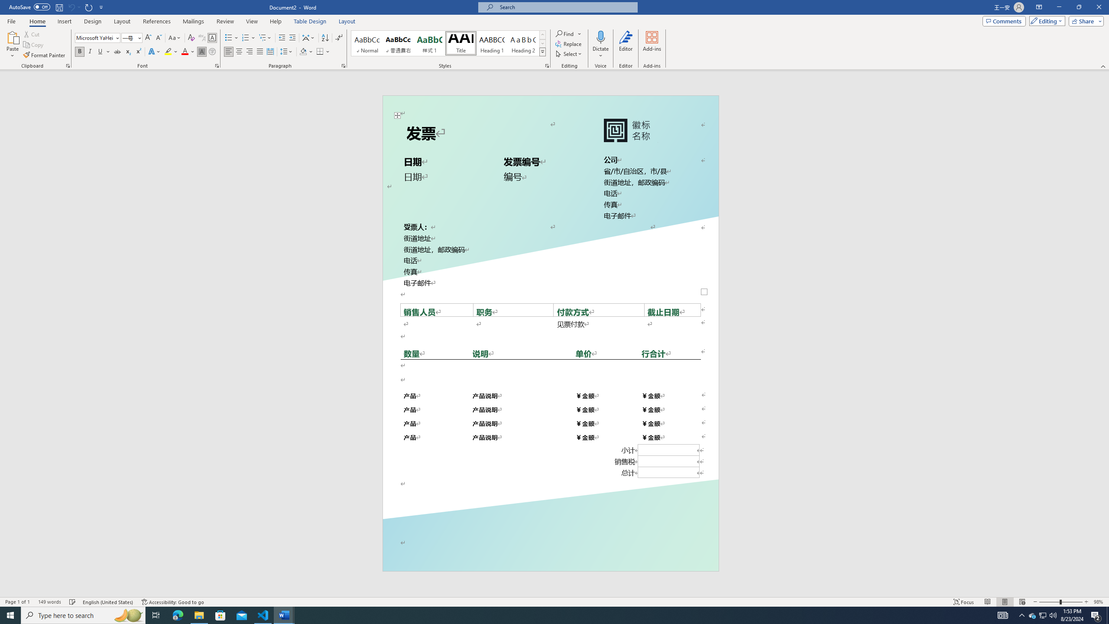  What do you see at coordinates (569, 54) in the screenshot?
I see `Select` at bounding box center [569, 54].